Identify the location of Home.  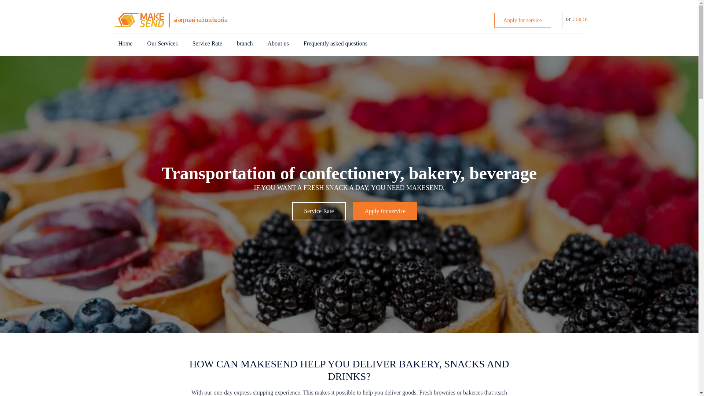
(125, 43).